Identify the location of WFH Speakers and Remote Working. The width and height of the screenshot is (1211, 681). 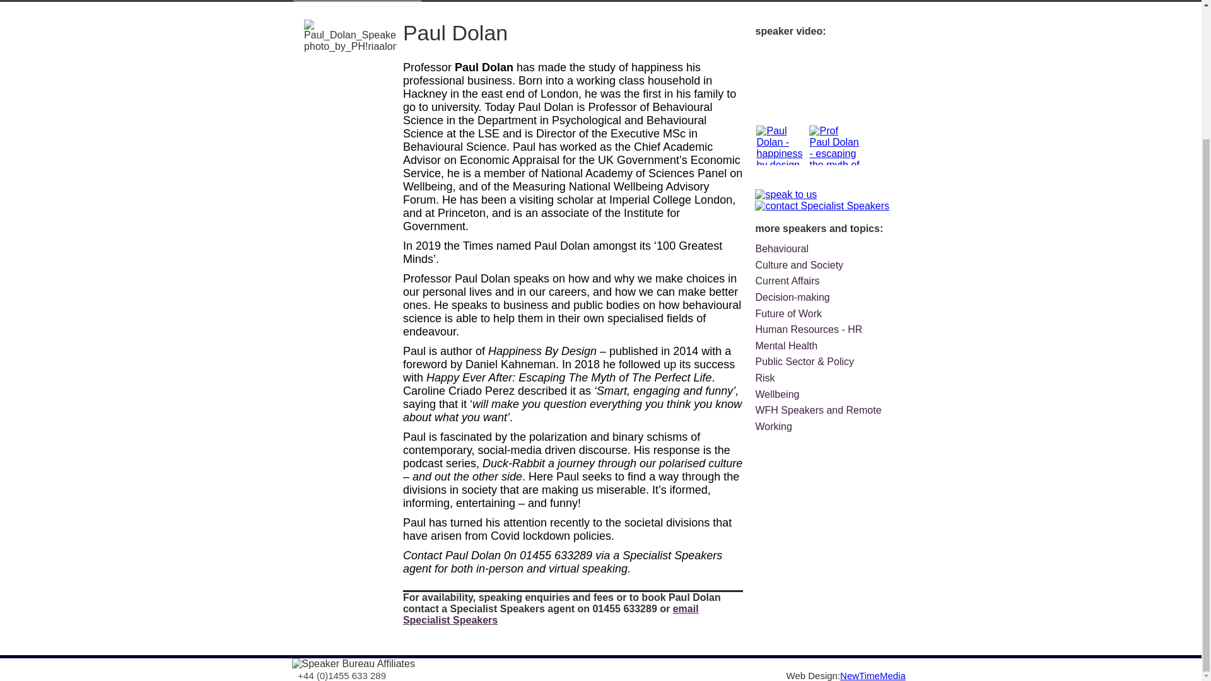
(817, 417).